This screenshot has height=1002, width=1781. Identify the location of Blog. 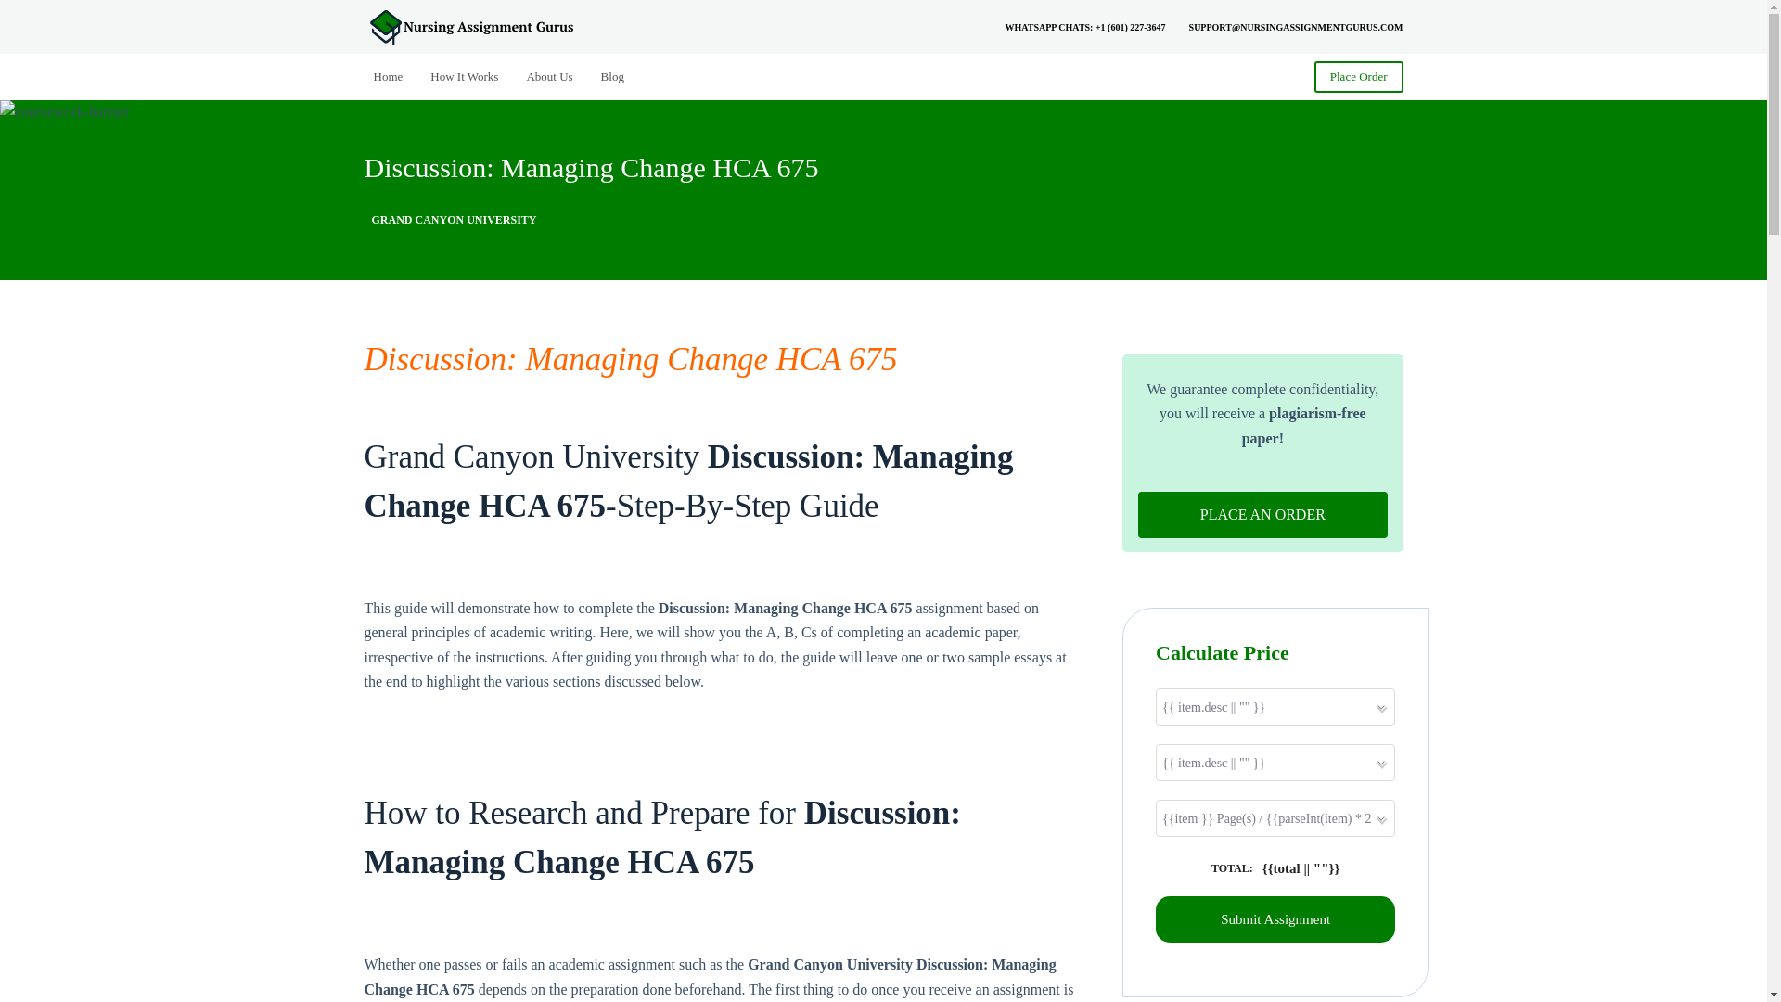
(612, 76).